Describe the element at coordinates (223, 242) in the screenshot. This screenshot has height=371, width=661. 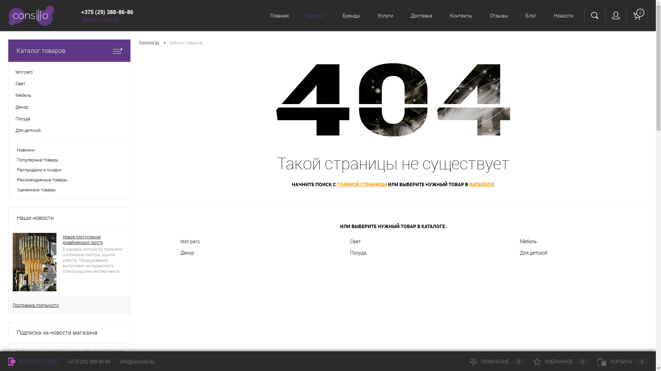
I see `test-pars` at that location.